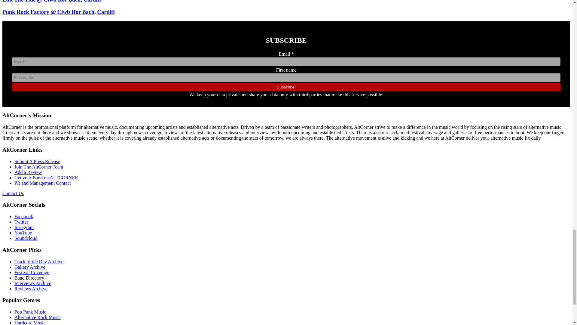  What do you see at coordinates (286, 78) in the screenshot?
I see `First name` at bounding box center [286, 78].